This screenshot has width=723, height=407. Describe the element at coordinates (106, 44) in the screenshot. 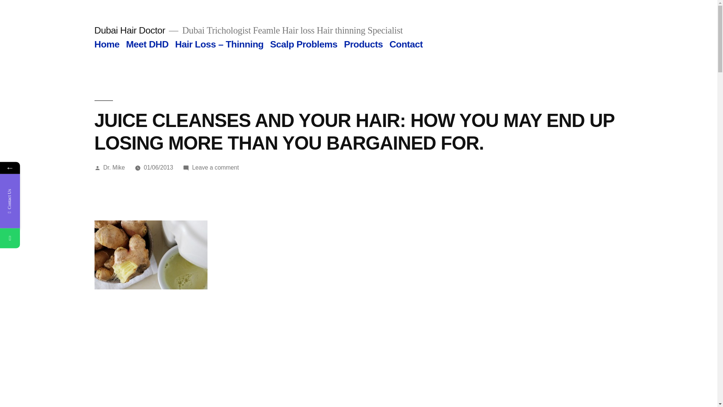

I see `Home` at that location.